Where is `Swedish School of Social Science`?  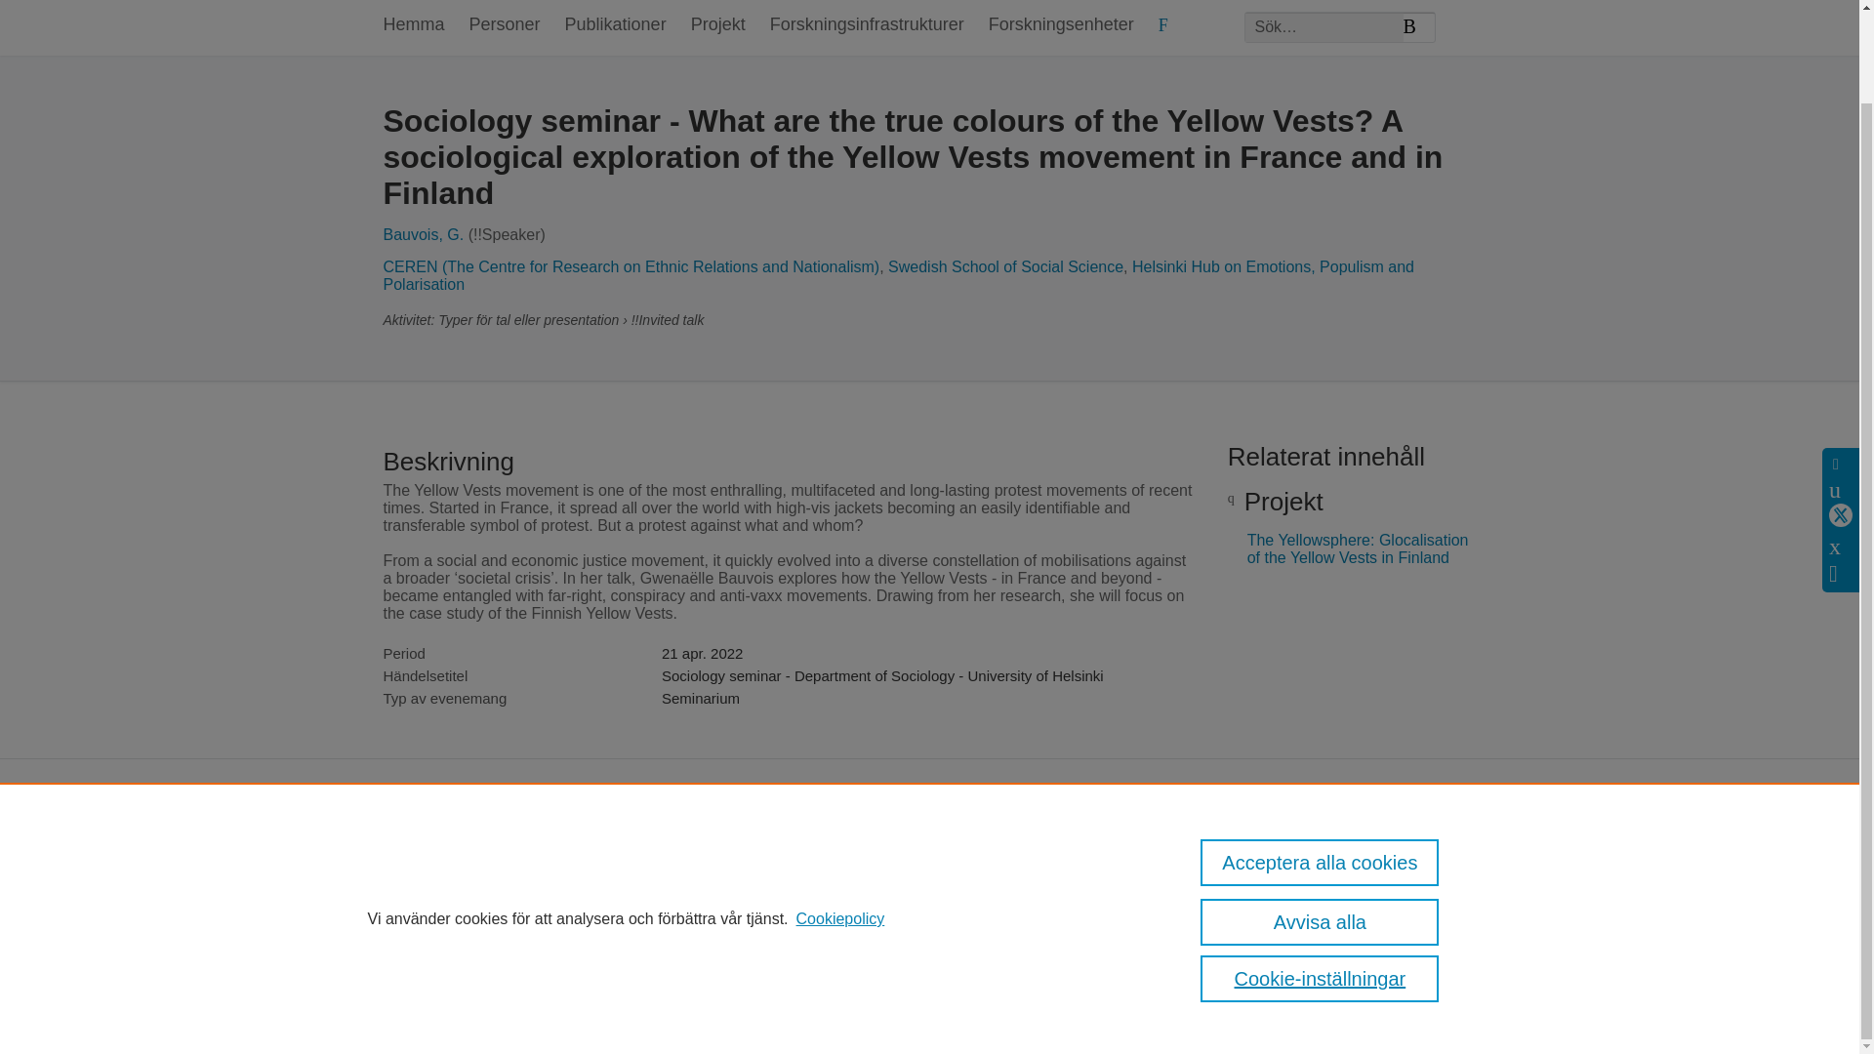
Swedish School of Social Science is located at coordinates (1005, 265).